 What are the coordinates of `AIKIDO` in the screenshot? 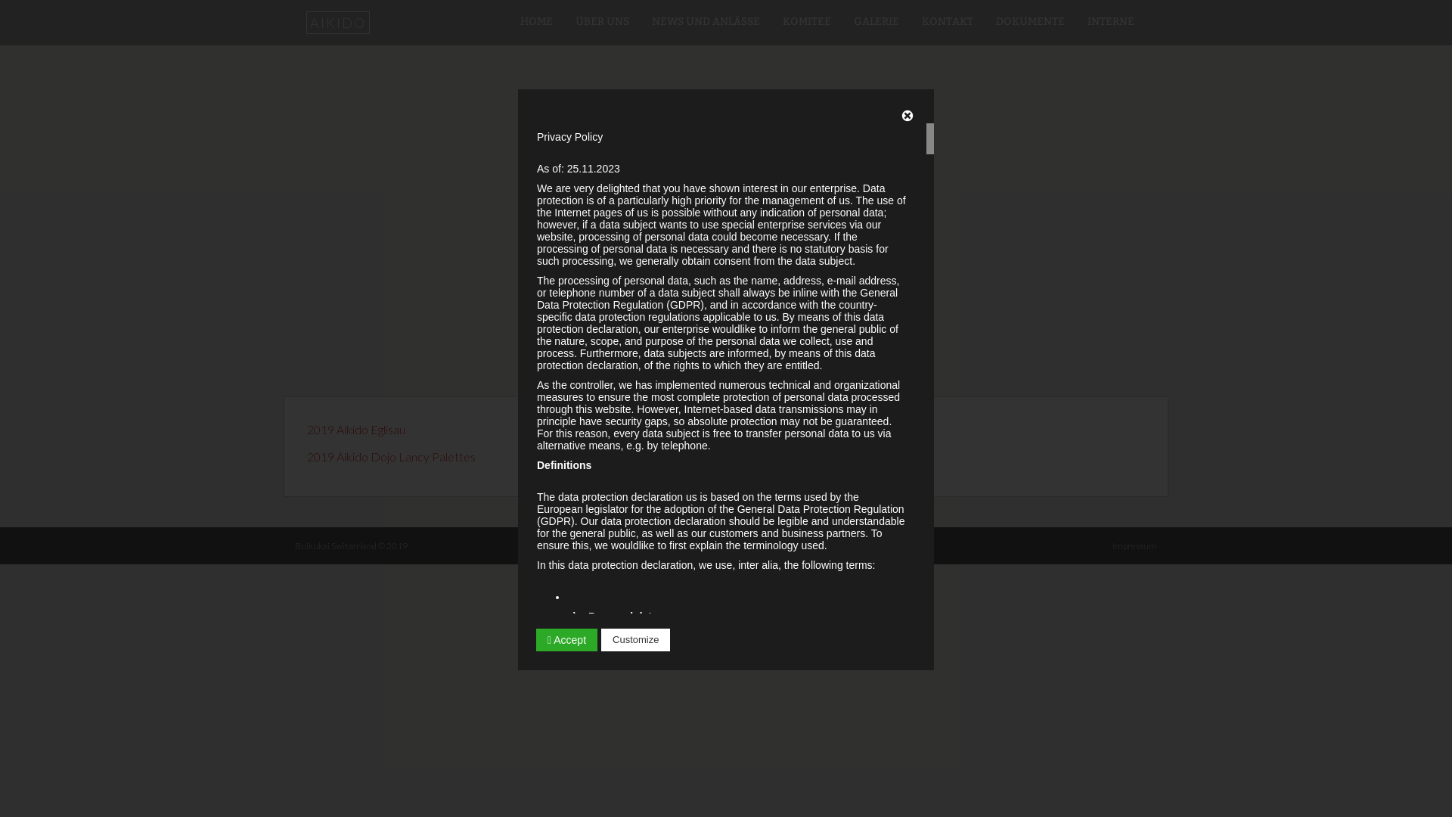 It's located at (338, 23).